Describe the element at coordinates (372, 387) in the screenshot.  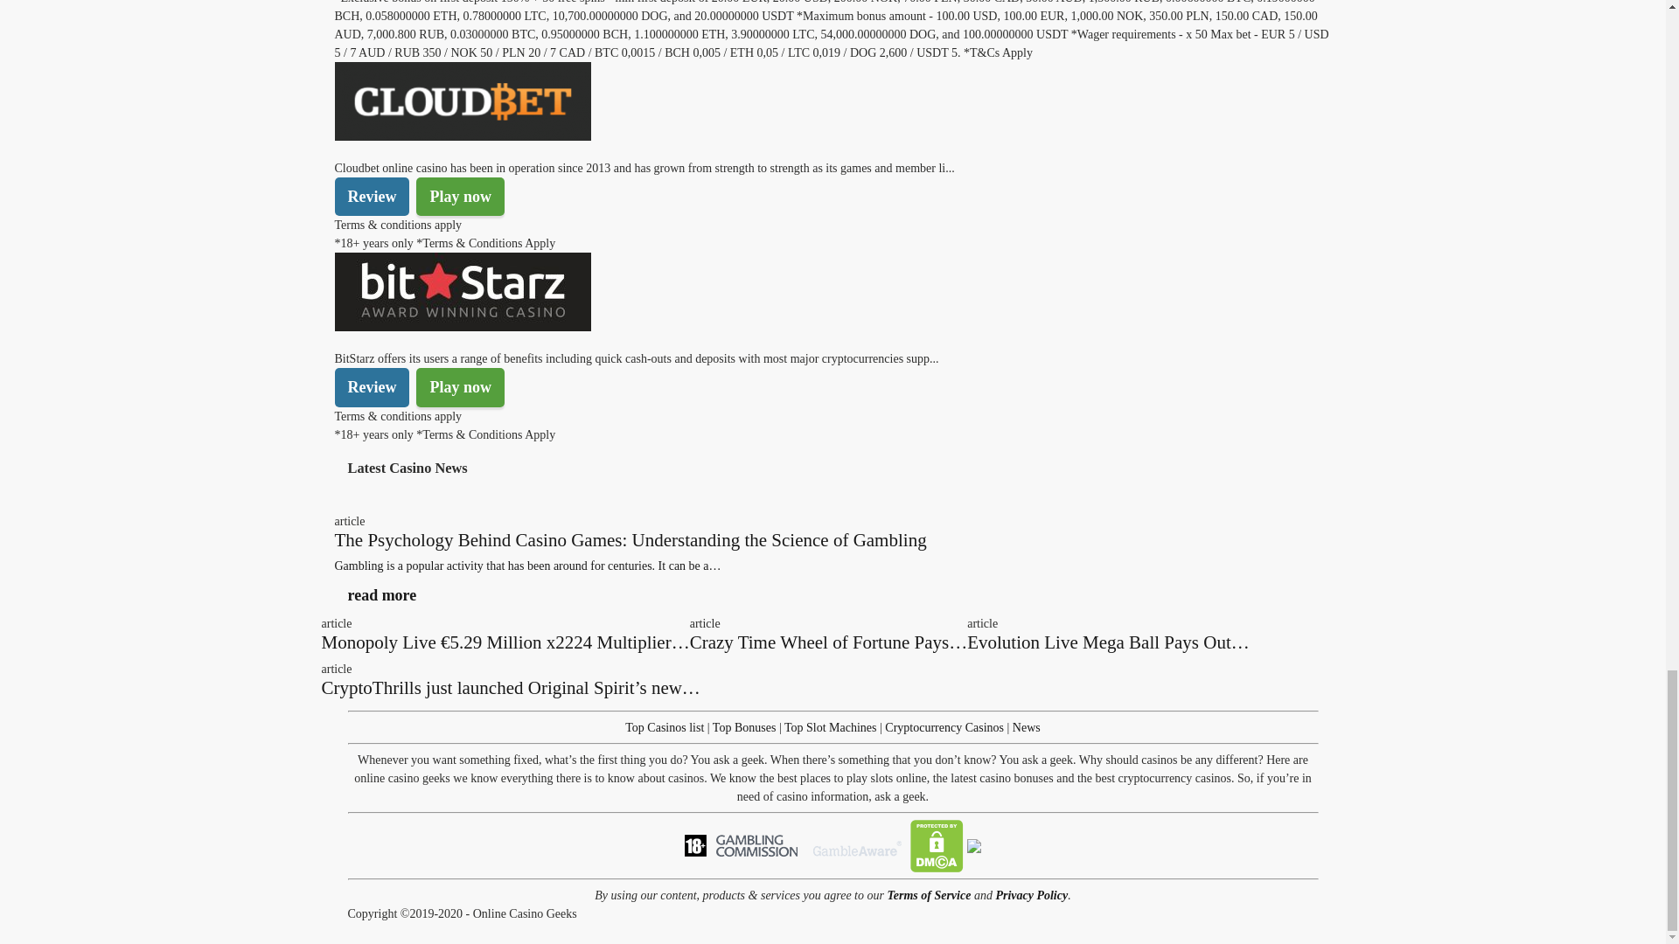
I see `Review` at that location.